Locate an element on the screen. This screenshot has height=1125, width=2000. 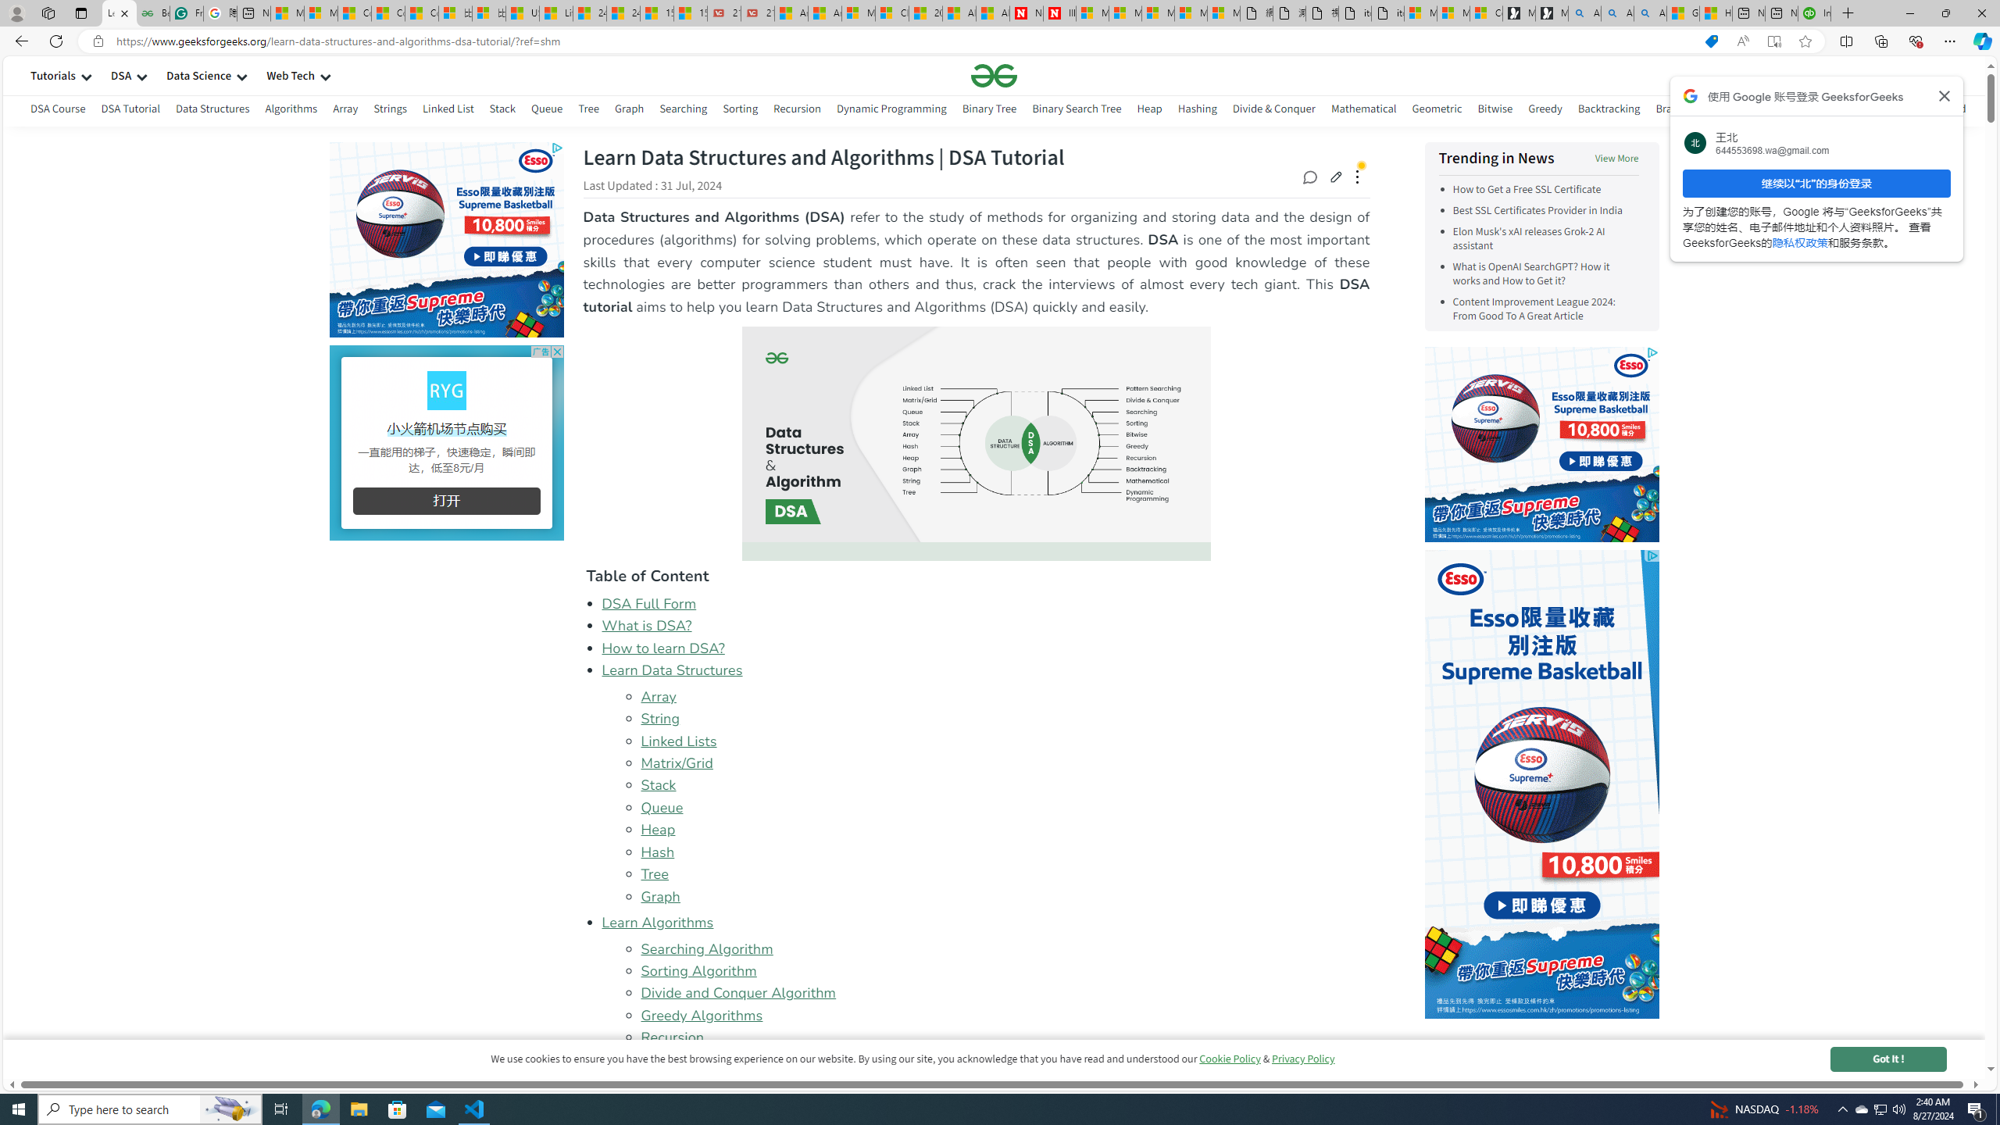
Divide & Conquer is located at coordinates (1273, 111).